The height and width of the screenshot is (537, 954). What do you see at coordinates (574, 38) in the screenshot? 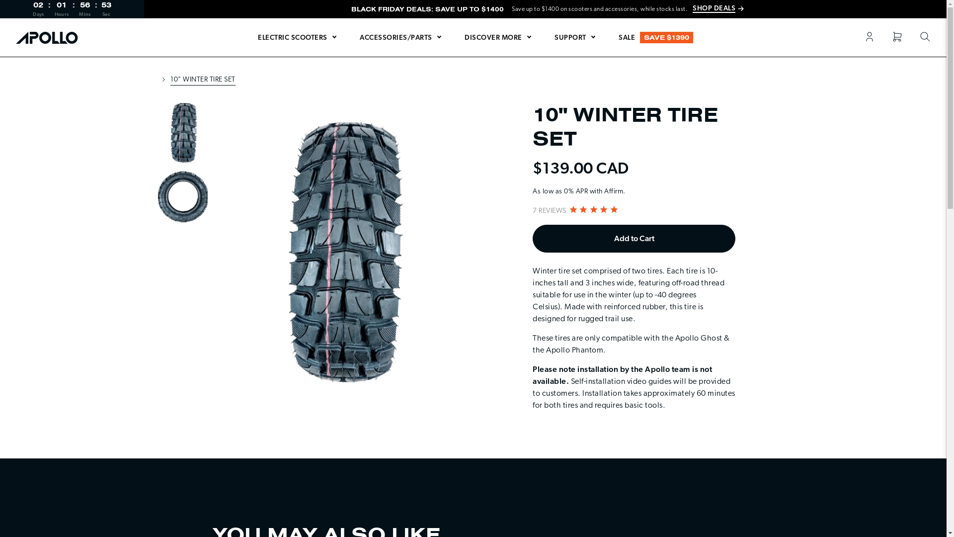
I see `SUPPORT` at bounding box center [574, 38].